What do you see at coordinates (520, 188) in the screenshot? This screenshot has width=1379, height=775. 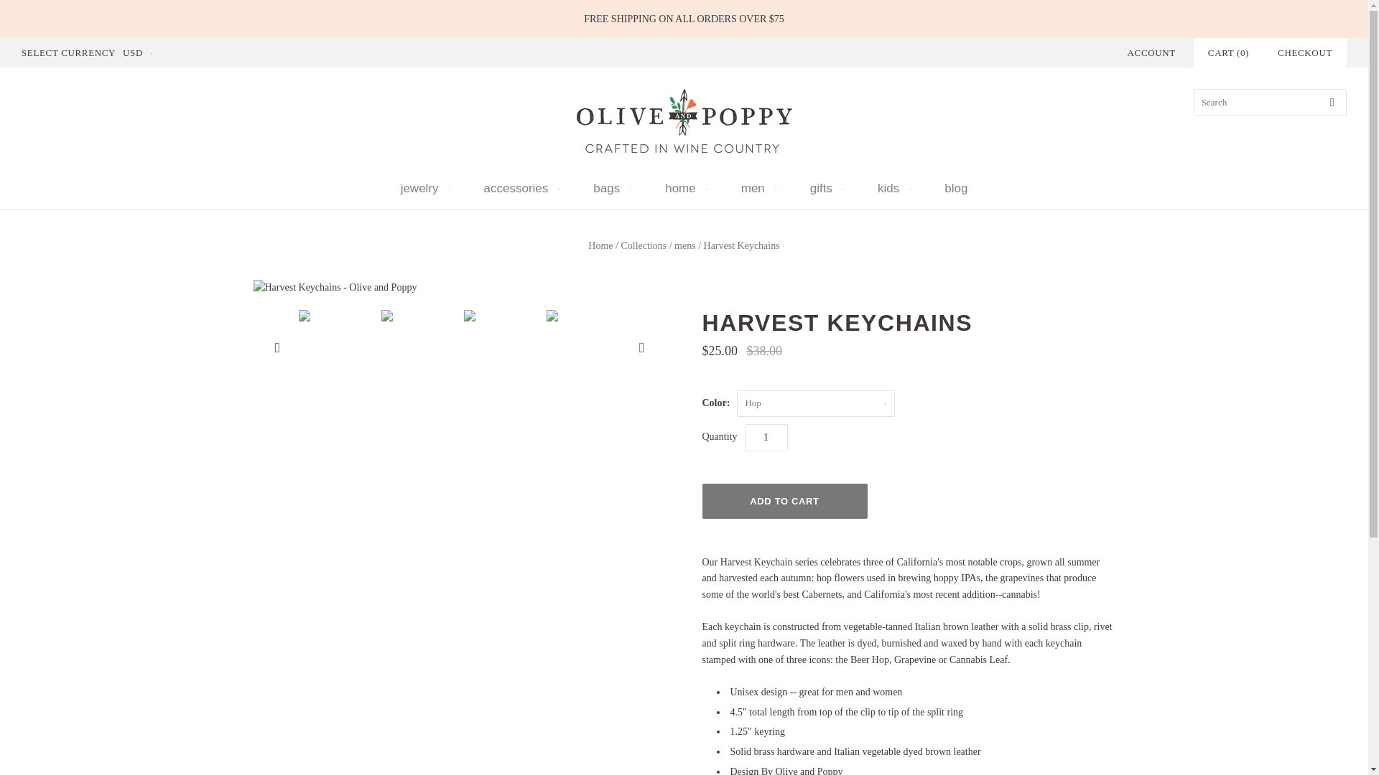 I see `accessories` at bounding box center [520, 188].